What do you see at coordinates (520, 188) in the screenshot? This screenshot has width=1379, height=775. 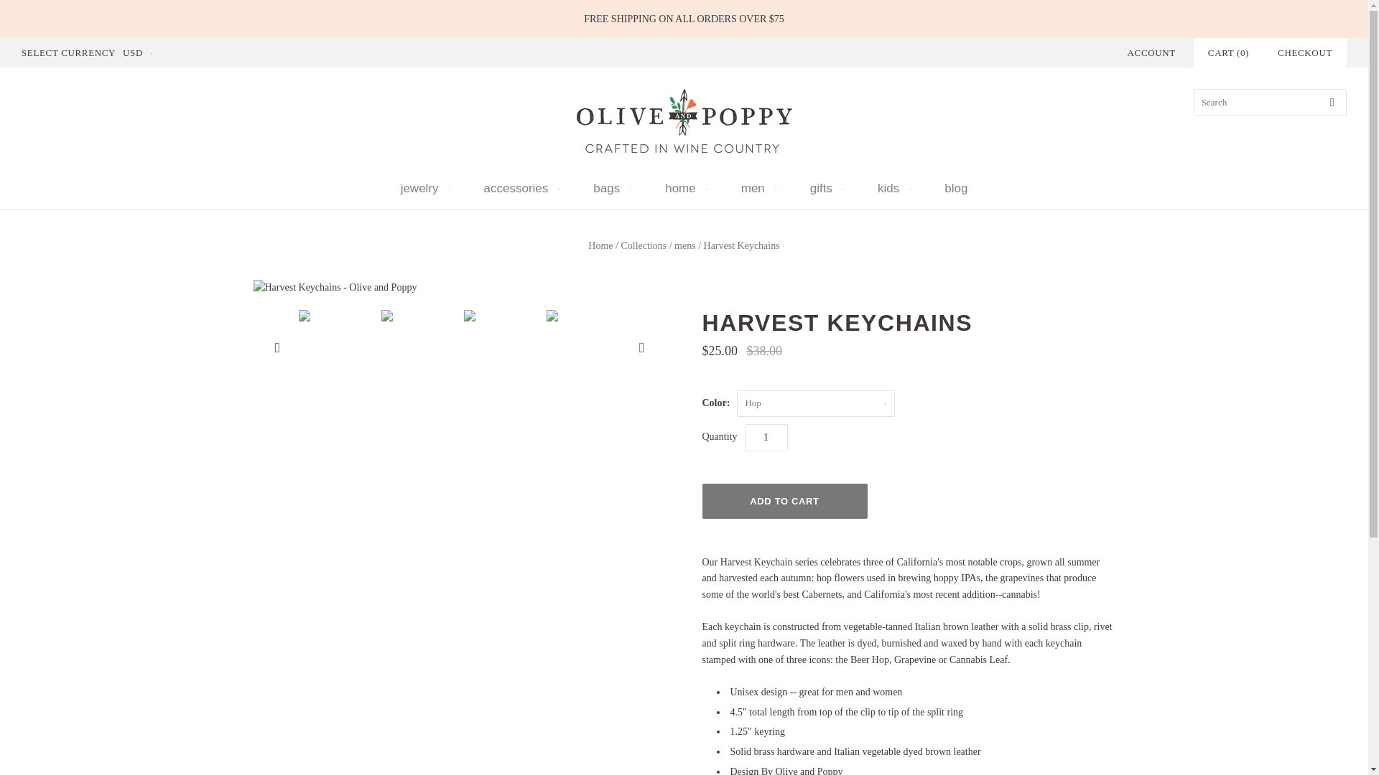 I see `accessories` at bounding box center [520, 188].